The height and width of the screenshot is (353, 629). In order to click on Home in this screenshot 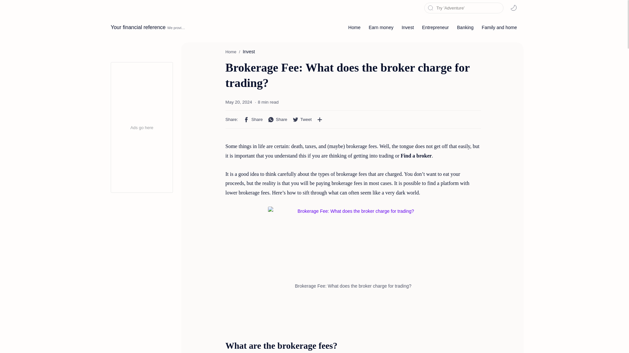, I will do `click(354, 27)`.